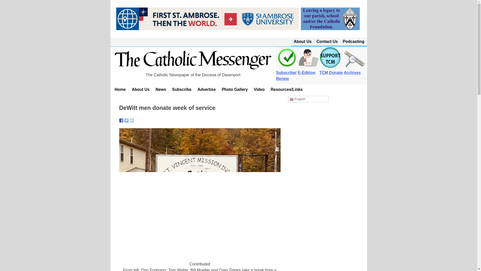 Image resolution: width=481 pixels, height=271 pixels. Describe the element at coordinates (308, 70) in the screenshot. I see `E-Edition` at that location.